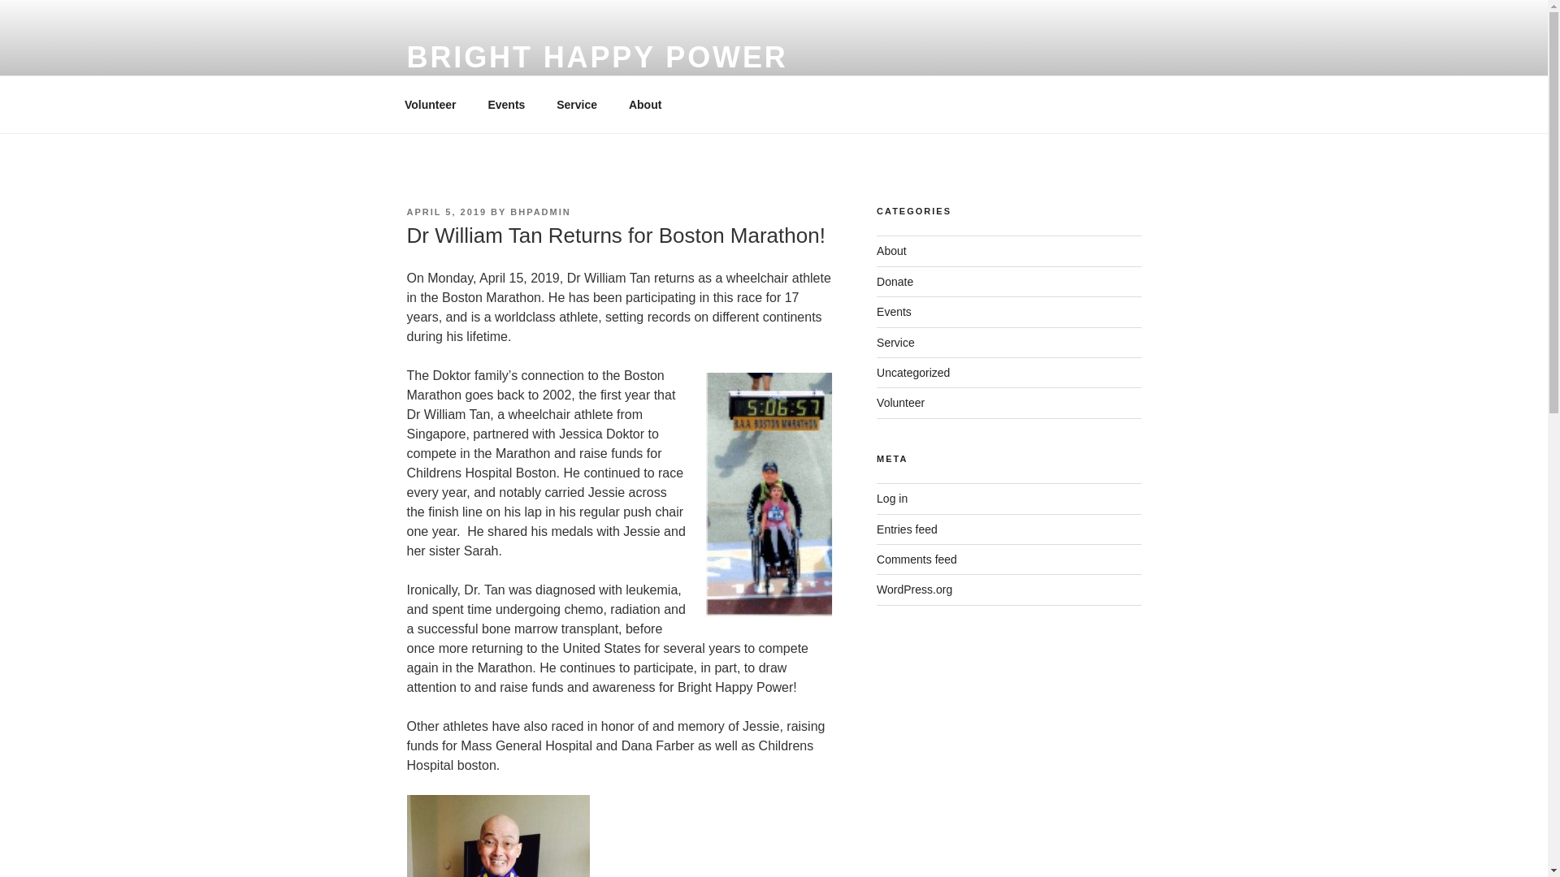 This screenshot has width=1560, height=877. I want to click on BRIGHT HAPPY POWER, so click(596, 57).